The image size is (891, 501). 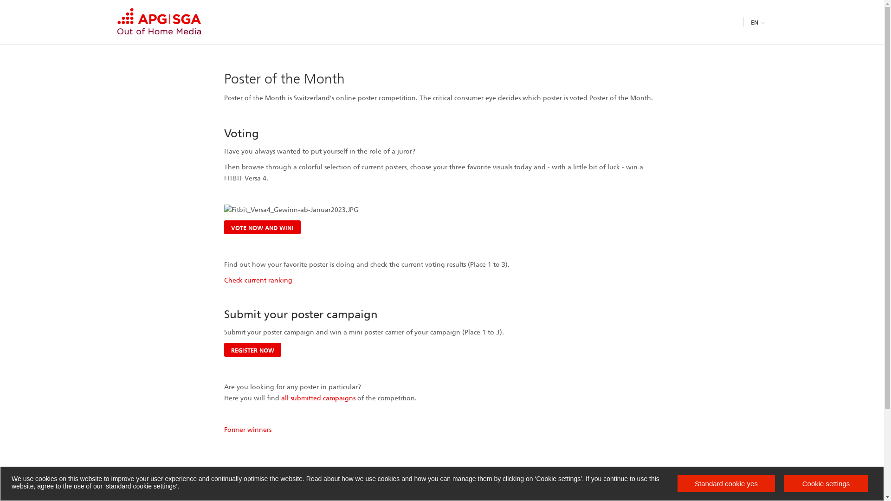 What do you see at coordinates (758, 23) in the screenshot?
I see `EN` at bounding box center [758, 23].